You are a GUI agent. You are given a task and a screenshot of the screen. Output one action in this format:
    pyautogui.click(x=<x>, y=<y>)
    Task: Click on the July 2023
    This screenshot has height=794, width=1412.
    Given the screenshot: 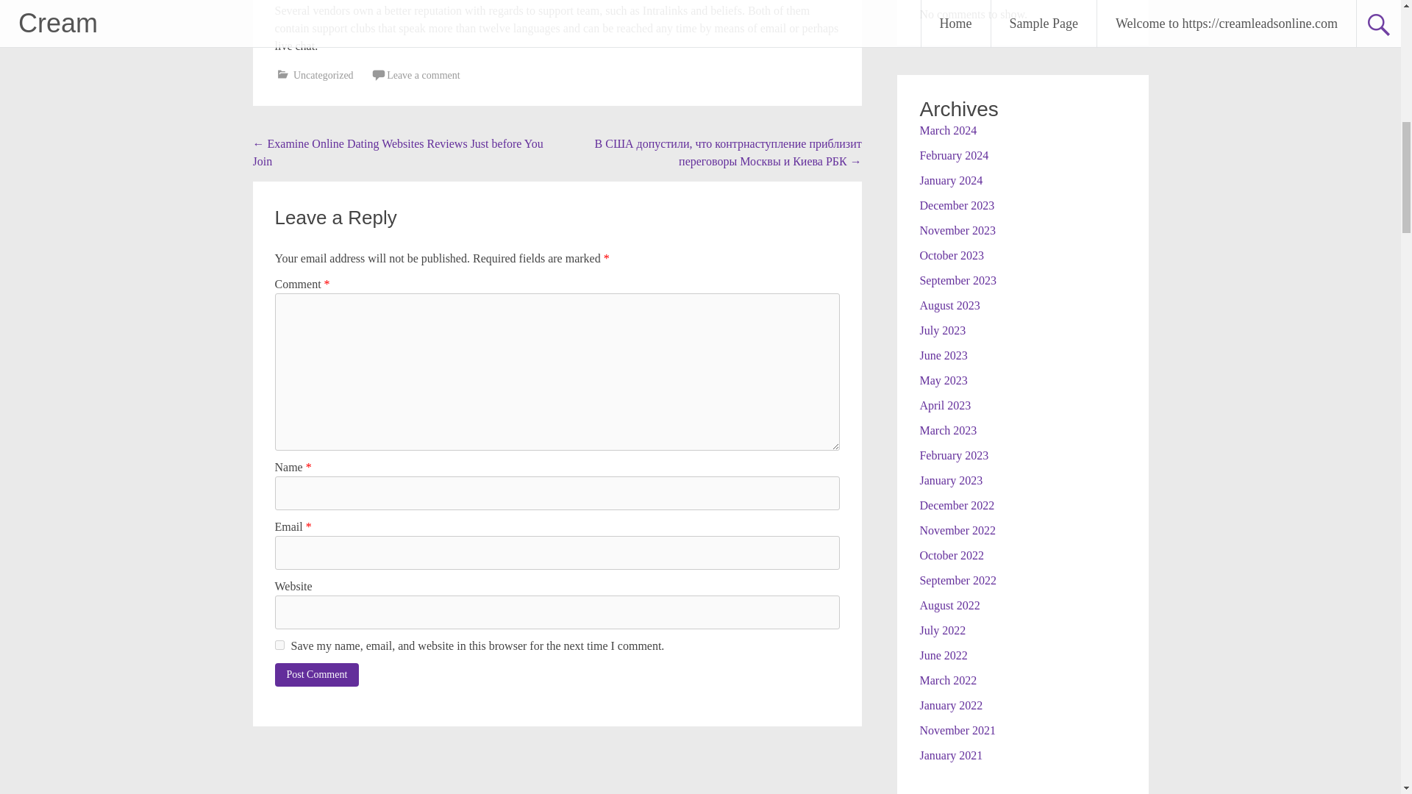 What is the action you would take?
    pyautogui.click(x=942, y=329)
    